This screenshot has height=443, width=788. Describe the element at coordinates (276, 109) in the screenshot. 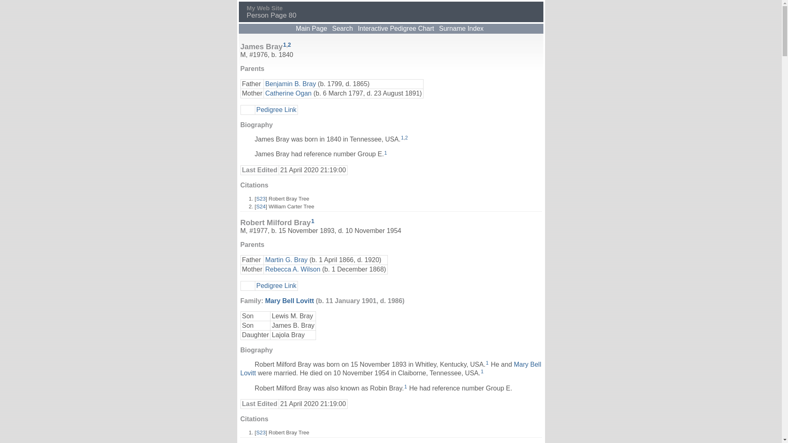

I see `Pedigree Link` at that location.